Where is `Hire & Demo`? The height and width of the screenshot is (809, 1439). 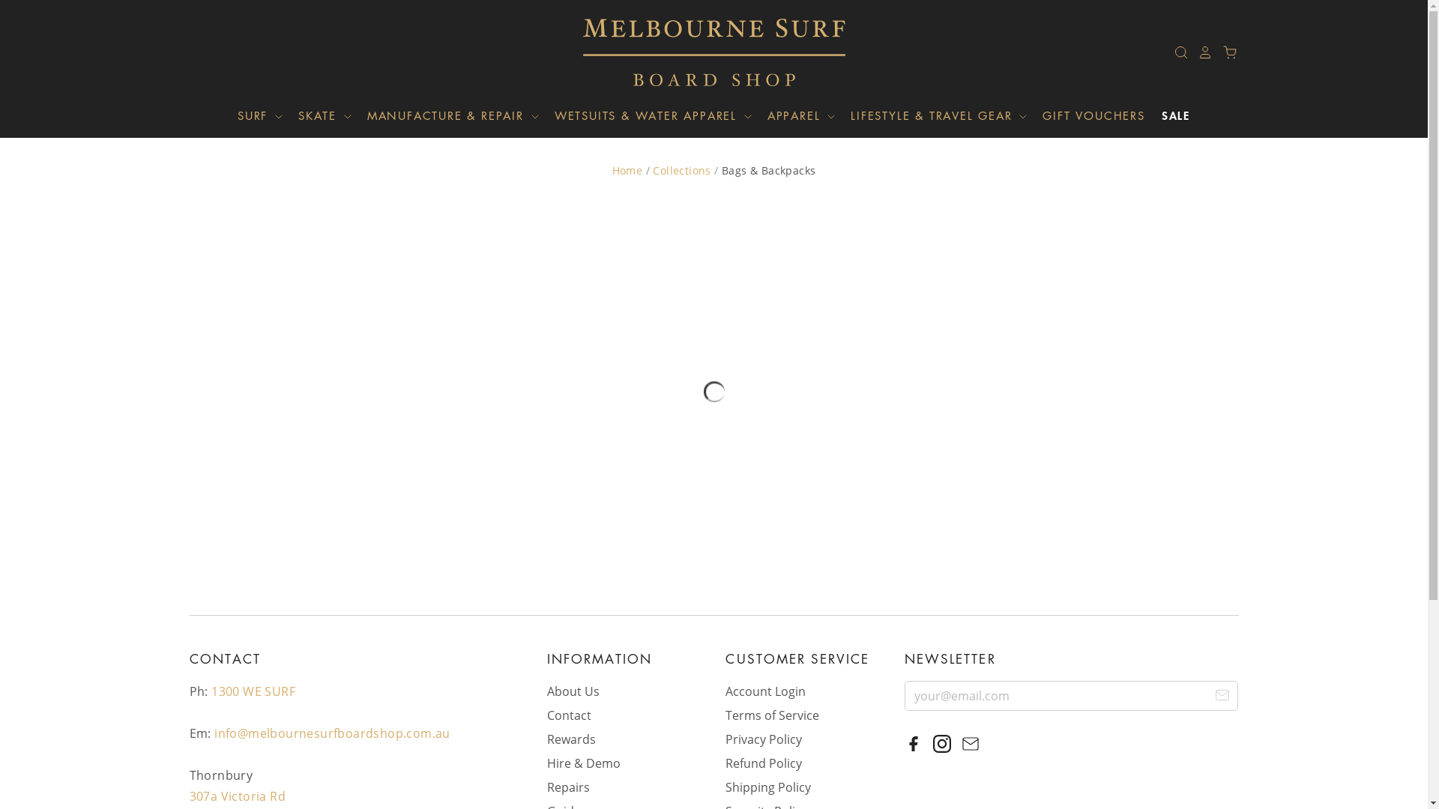 Hire & Demo is located at coordinates (584, 763).